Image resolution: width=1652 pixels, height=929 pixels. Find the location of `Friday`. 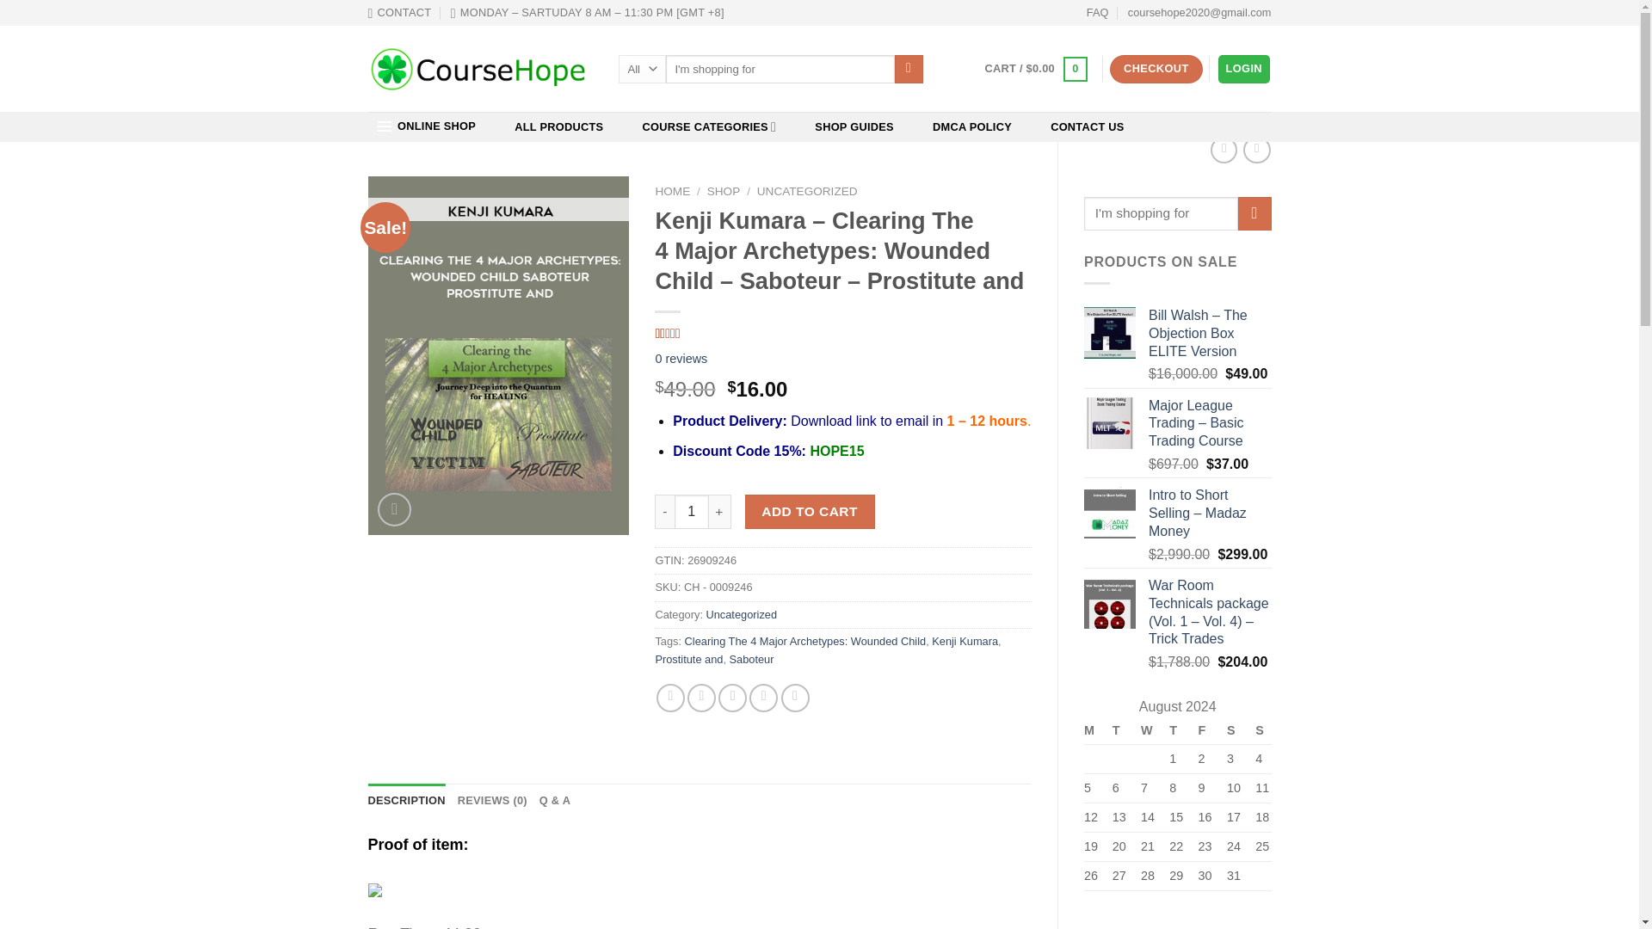

Friday is located at coordinates (1205, 731).